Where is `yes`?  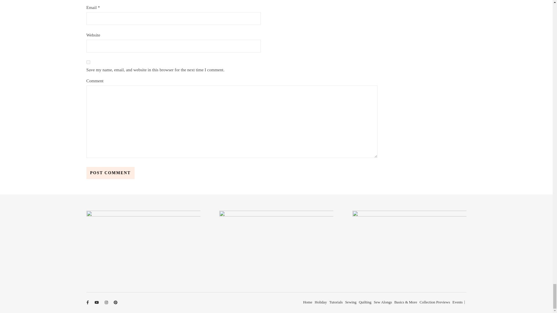 yes is located at coordinates (88, 62).